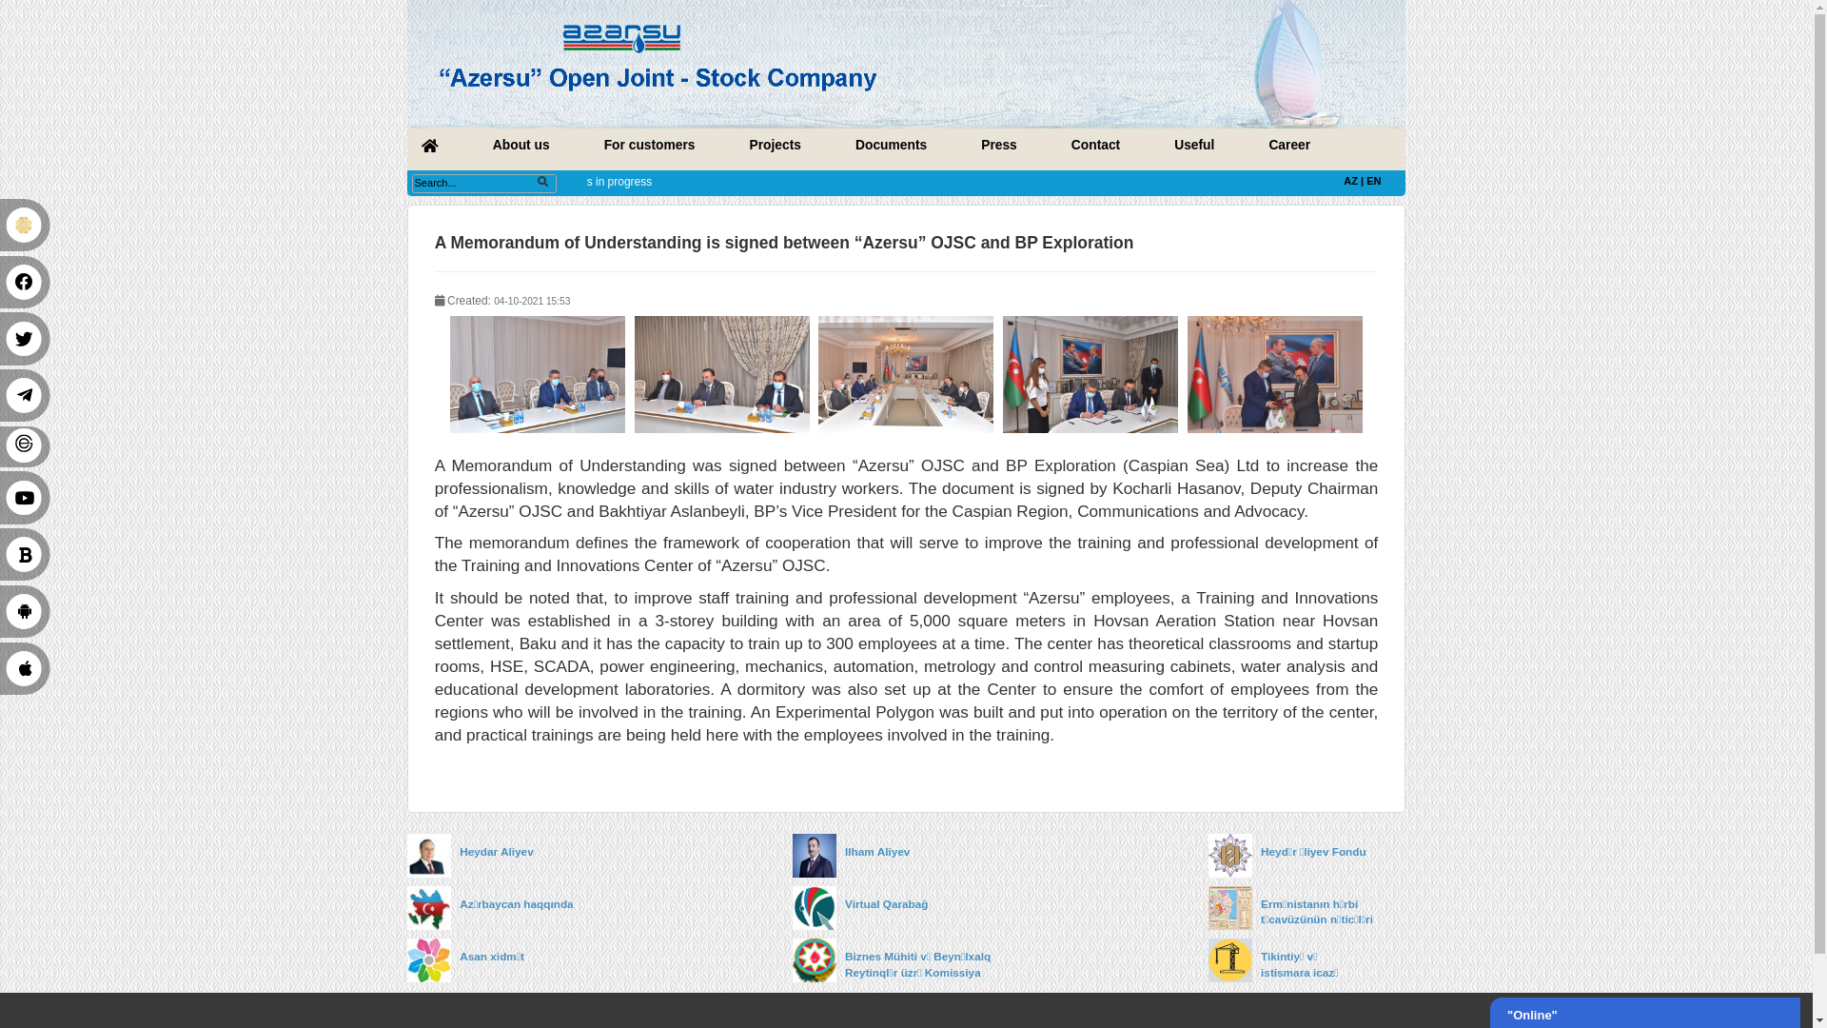 Image resolution: width=1827 pixels, height=1028 pixels. Describe the element at coordinates (1494, 196) in the screenshot. I see `EN` at that location.